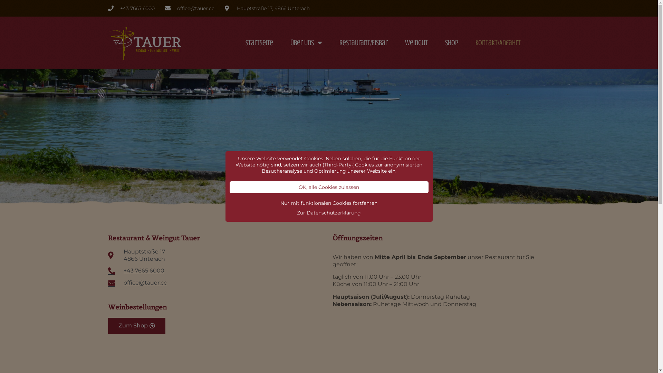 The image size is (663, 373). What do you see at coordinates (364, 43) in the screenshot?
I see `Restaurant/Eisbar` at bounding box center [364, 43].